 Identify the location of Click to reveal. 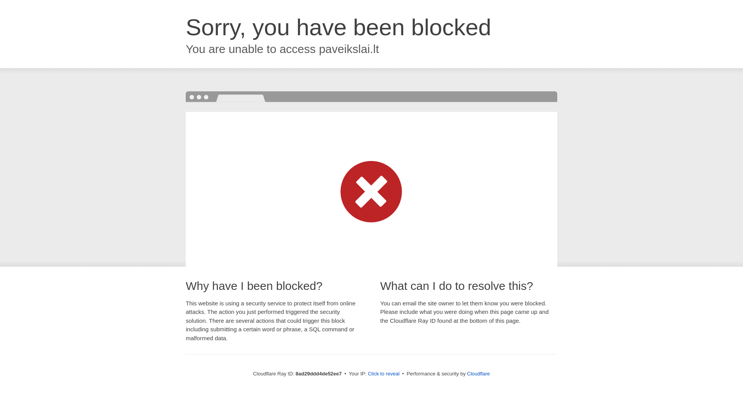
(383, 374).